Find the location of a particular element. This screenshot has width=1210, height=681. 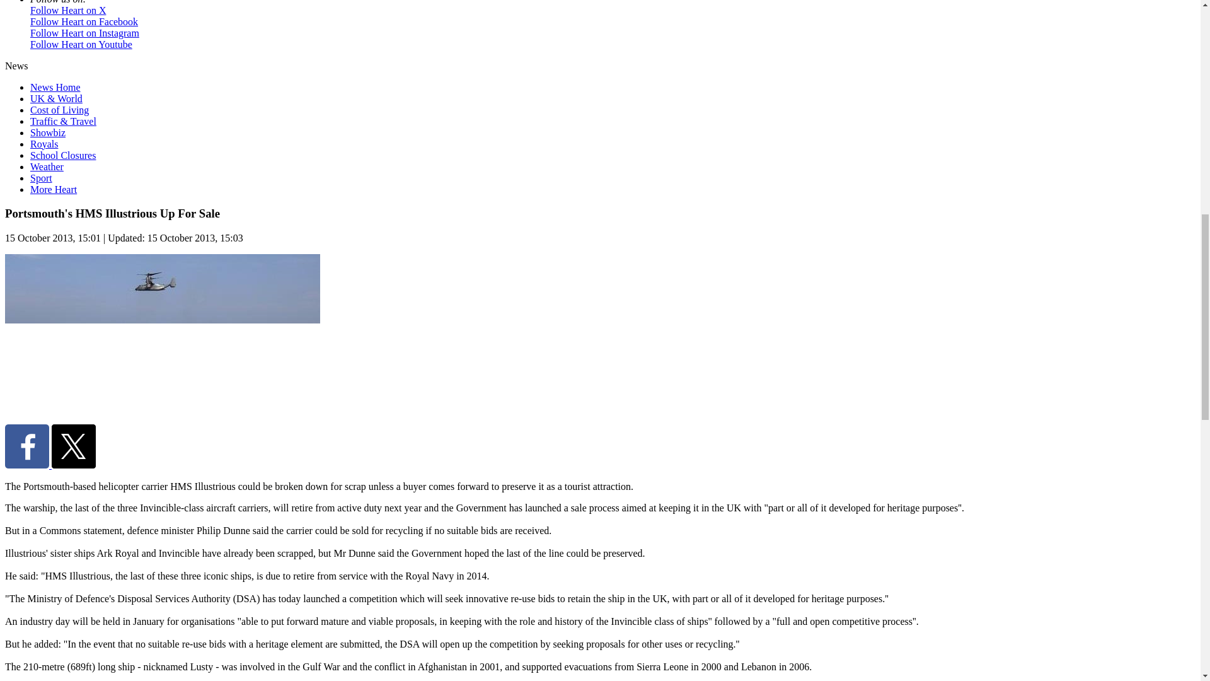

Weather is located at coordinates (47, 166).